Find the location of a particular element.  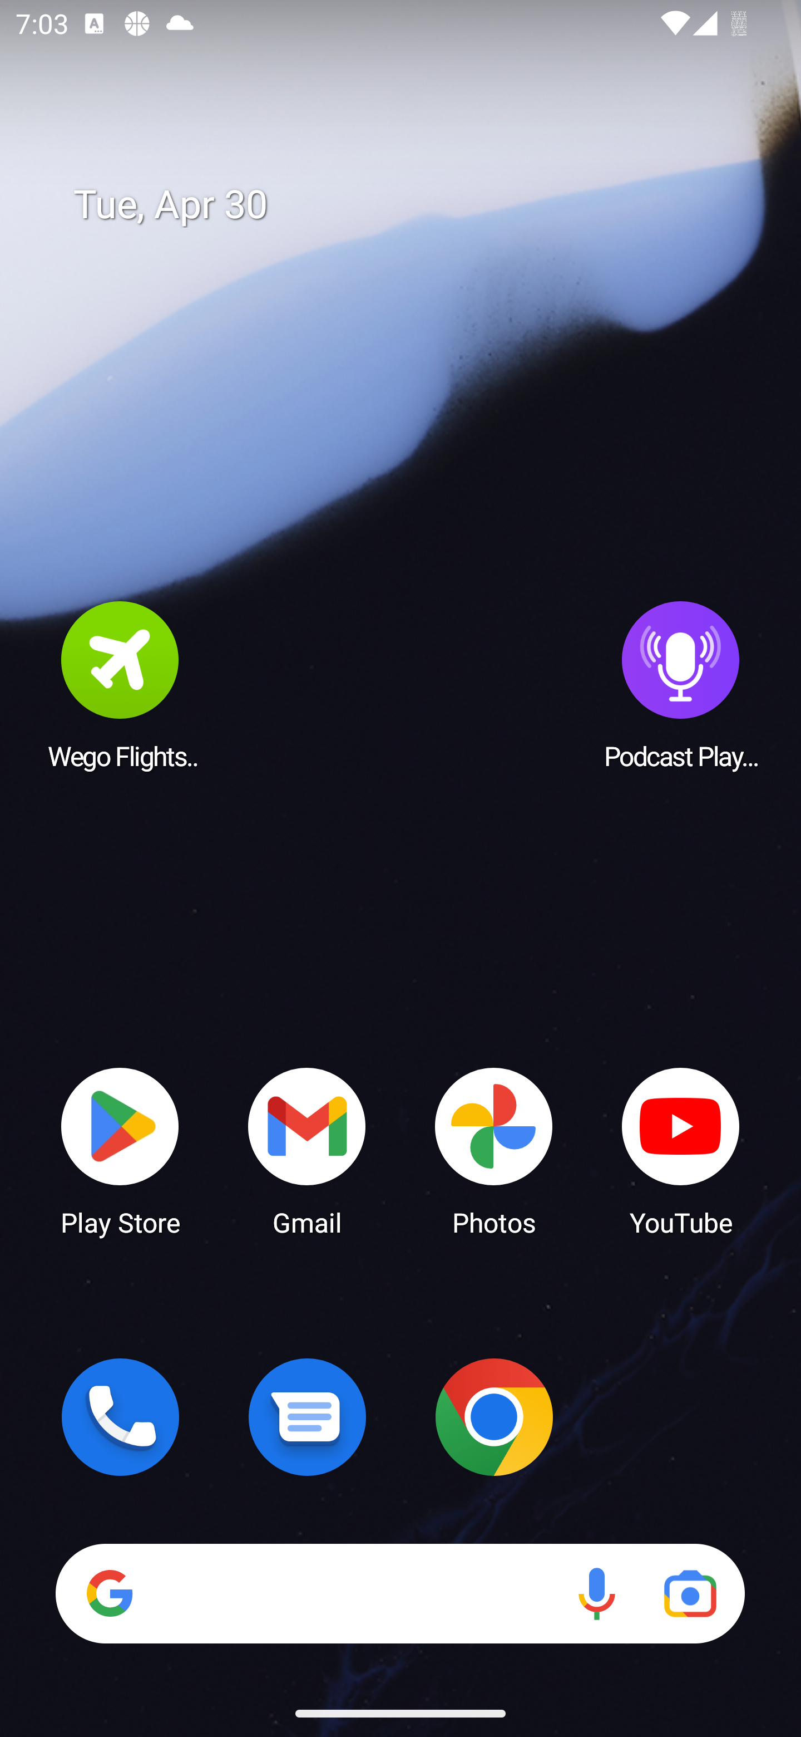

Play Store is located at coordinates (120, 1150).